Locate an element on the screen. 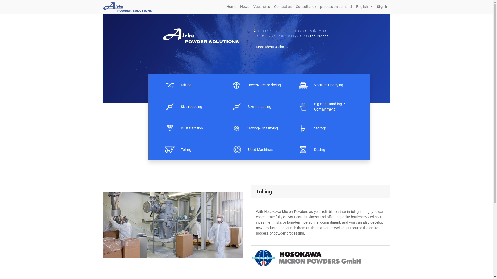 This screenshot has width=497, height=279. English is located at coordinates (364, 7).